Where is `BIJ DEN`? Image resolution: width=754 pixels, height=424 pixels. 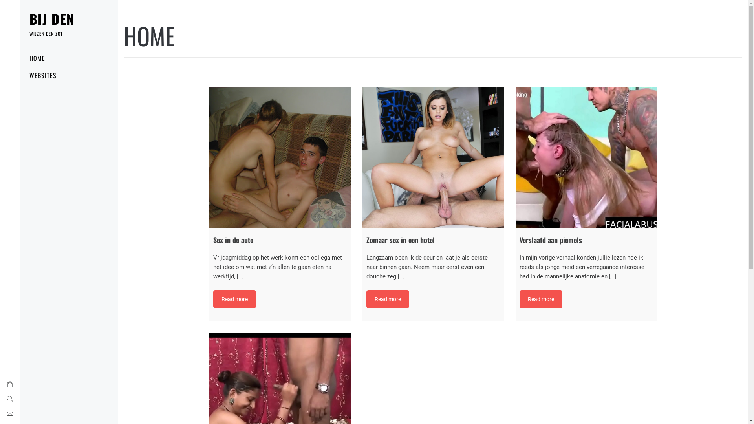 BIJ DEN is located at coordinates (52, 19).